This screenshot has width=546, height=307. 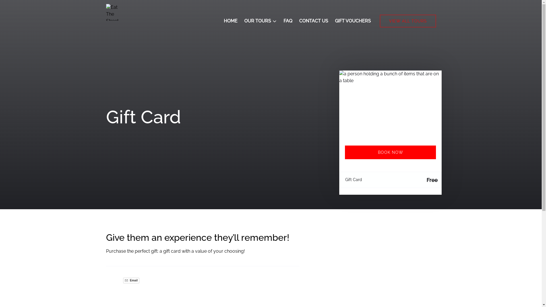 I want to click on VIEW ALL TOURS, so click(x=408, y=21).